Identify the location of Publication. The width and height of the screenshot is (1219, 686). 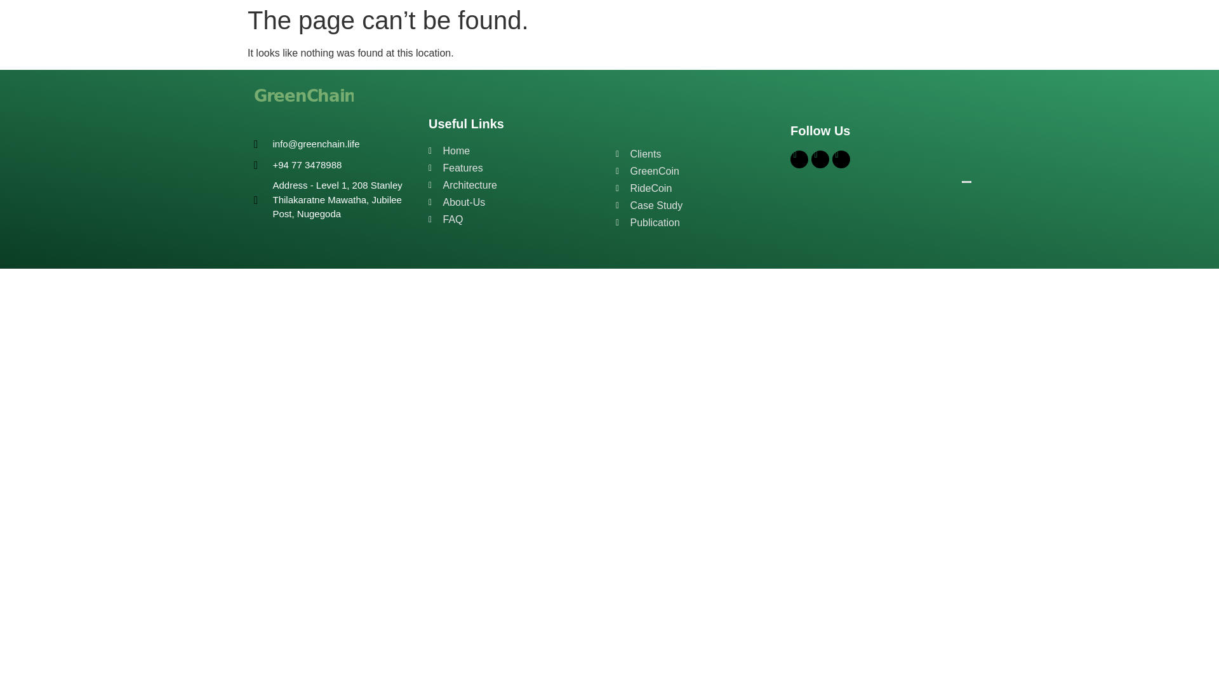
(700, 222).